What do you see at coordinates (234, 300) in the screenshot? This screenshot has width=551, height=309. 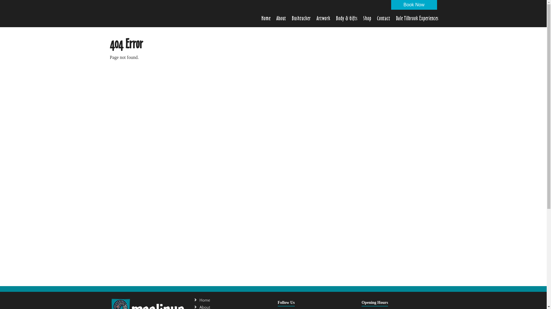 I see `Home` at bounding box center [234, 300].